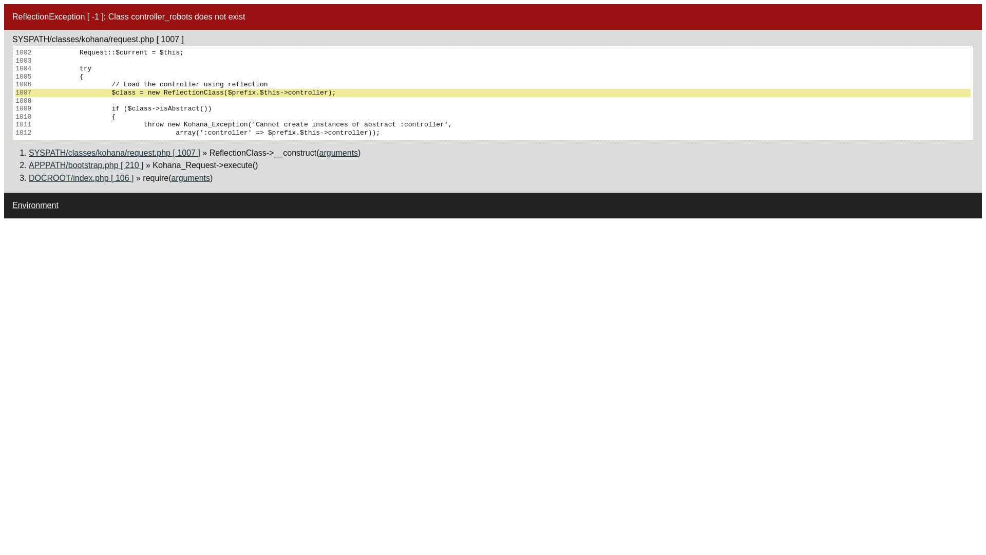 This screenshot has height=555, width=986. Describe the element at coordinates (115, 153) in the screenshot. I see `SYSPATH/classes/kohana/request.php [ 1007 ]` at that location.